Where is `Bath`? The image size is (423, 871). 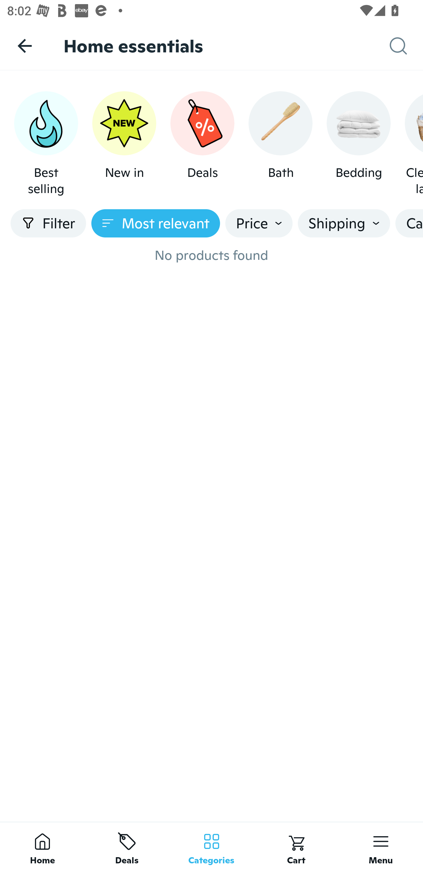 Bath is located at coordinates (281, 144).